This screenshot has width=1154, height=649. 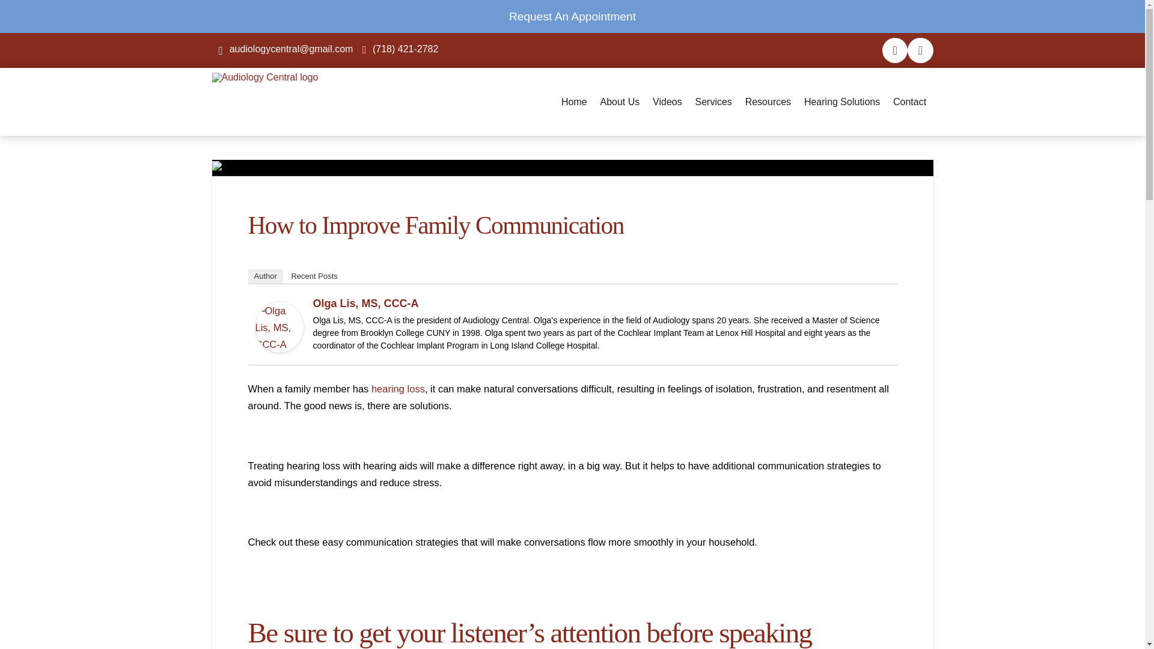 What do you see at coordinates (667, 102) in the screenshot?
I see `Videos` at bounding box center [667, 102].